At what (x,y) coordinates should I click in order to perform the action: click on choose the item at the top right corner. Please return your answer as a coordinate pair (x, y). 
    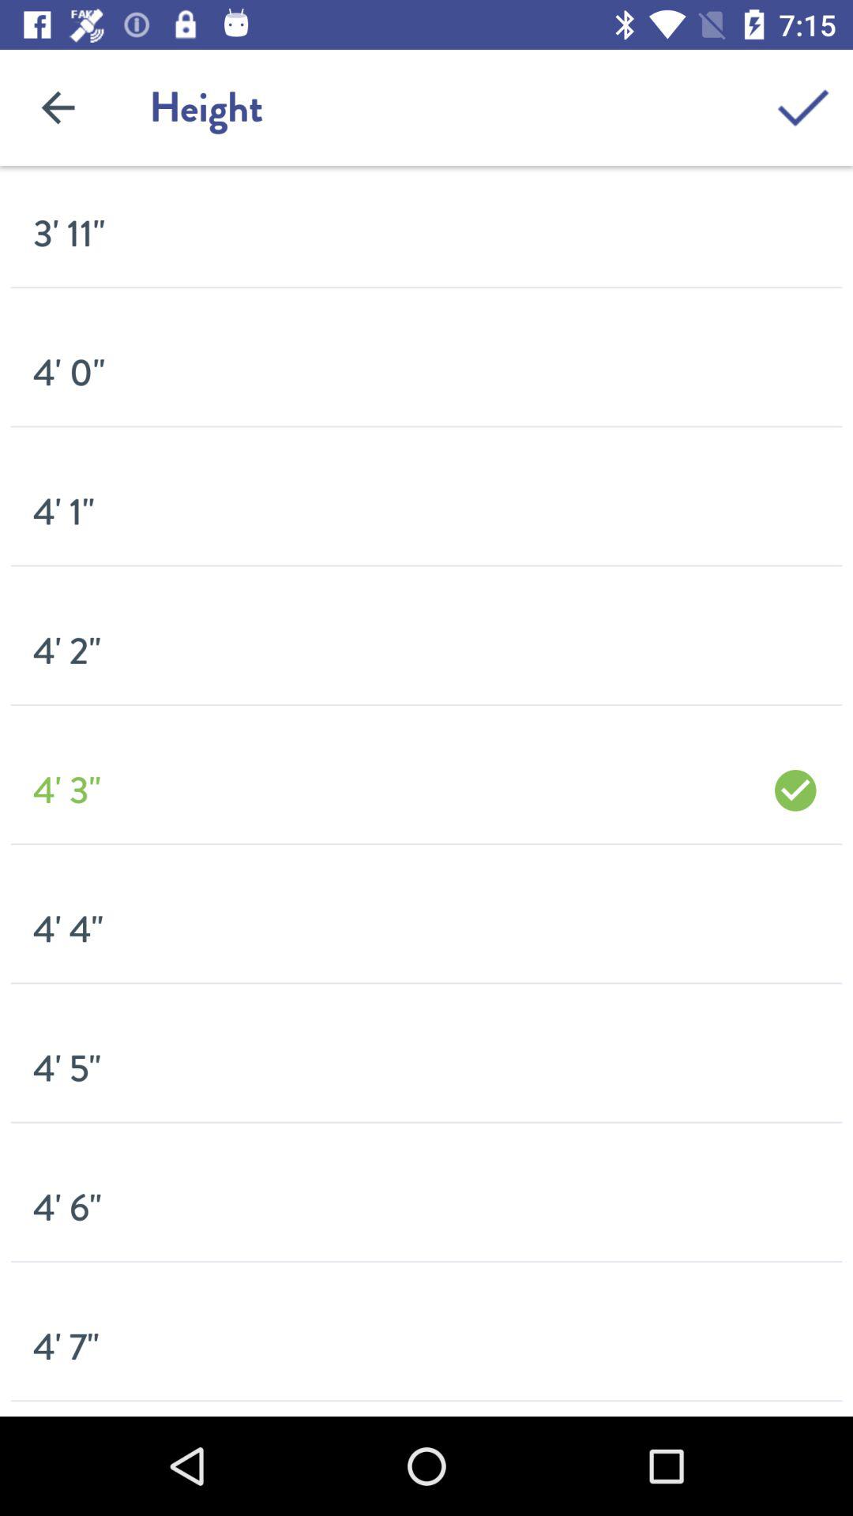
    Looking at the image, I should click on (802, 107).